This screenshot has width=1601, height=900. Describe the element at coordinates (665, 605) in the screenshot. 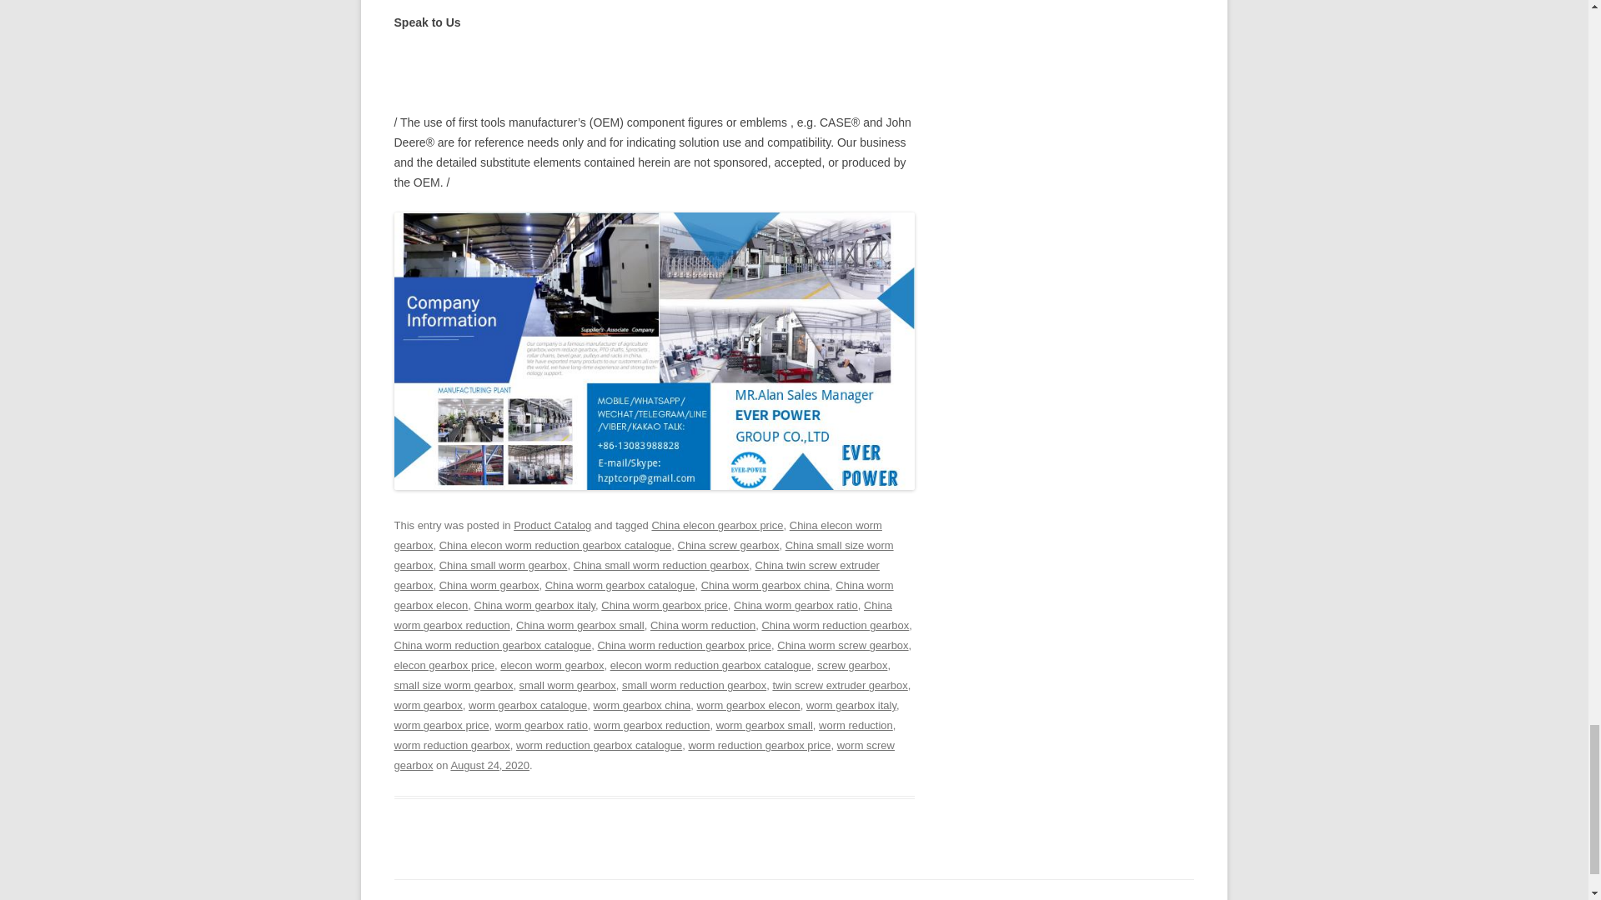

I see `China worm gearbox price` at that location.